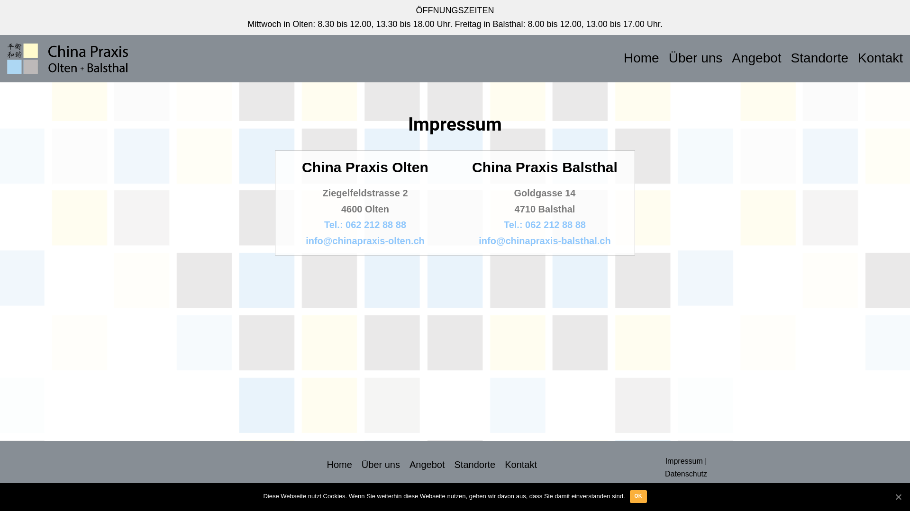 This screenshot has width=910, height=511. Describe the element at coordinates (428, 465) in the screenshot. I see `Angebot` at that location.